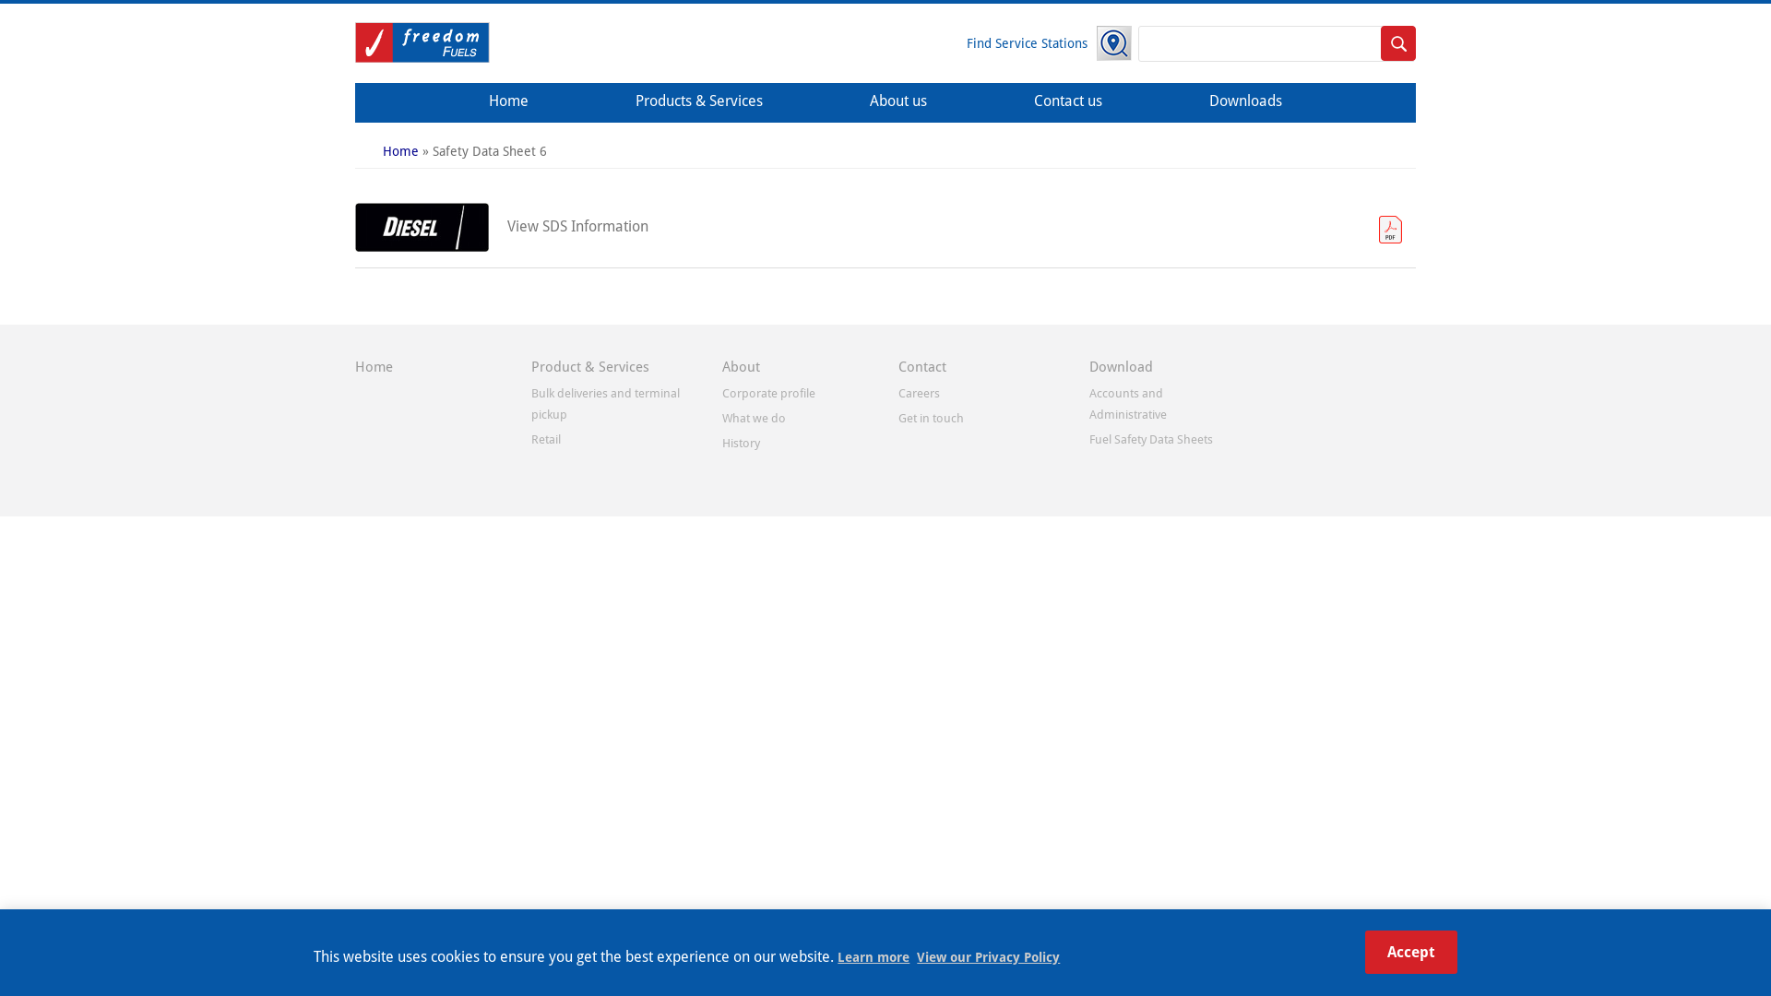 The image size is (1771, 996). What do you see at coordinates (605, 404) in the screenshot?
I see `Bulk deliveries and terminal pickup` at bounding box center [605, 404].